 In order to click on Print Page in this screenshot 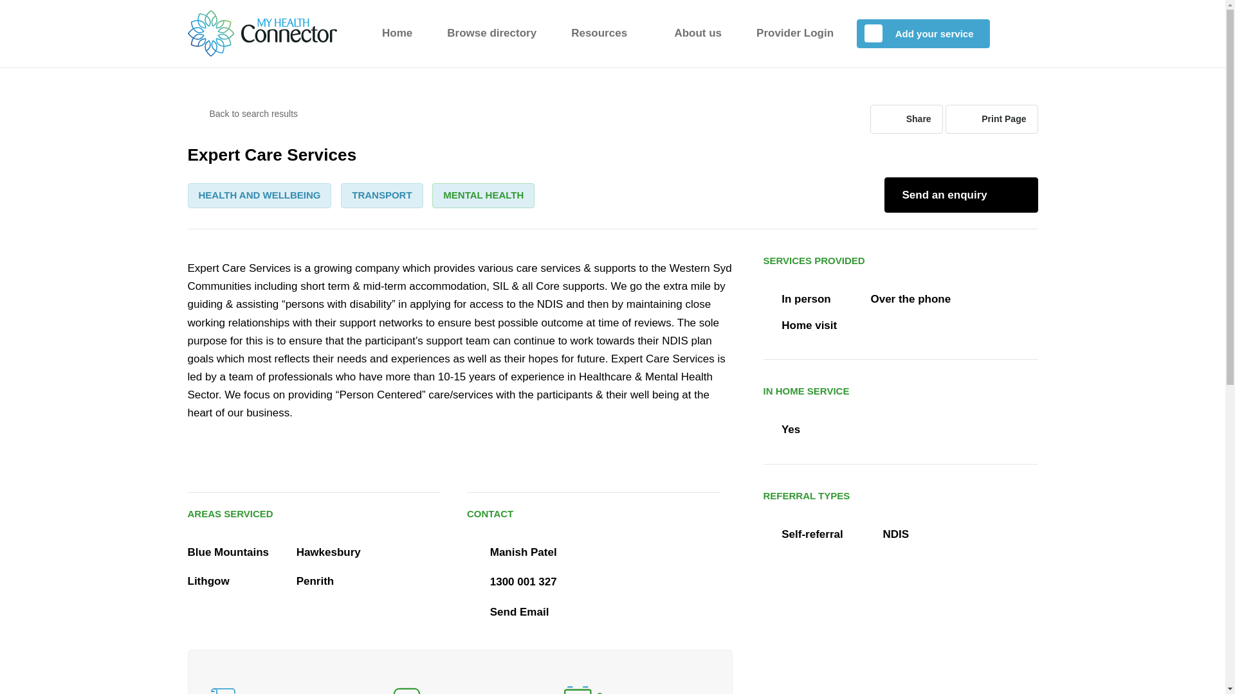, I will do `click(991, 120)`.